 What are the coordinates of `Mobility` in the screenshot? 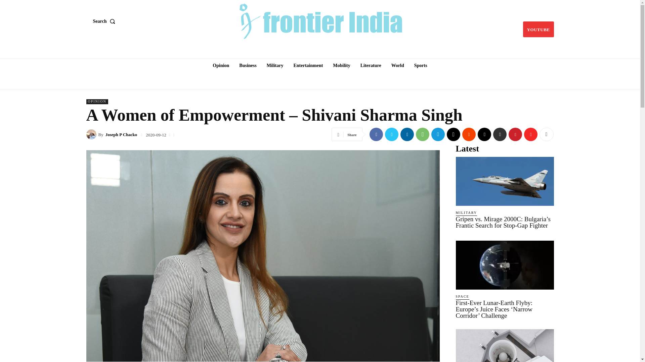 It's located at (341, 66).